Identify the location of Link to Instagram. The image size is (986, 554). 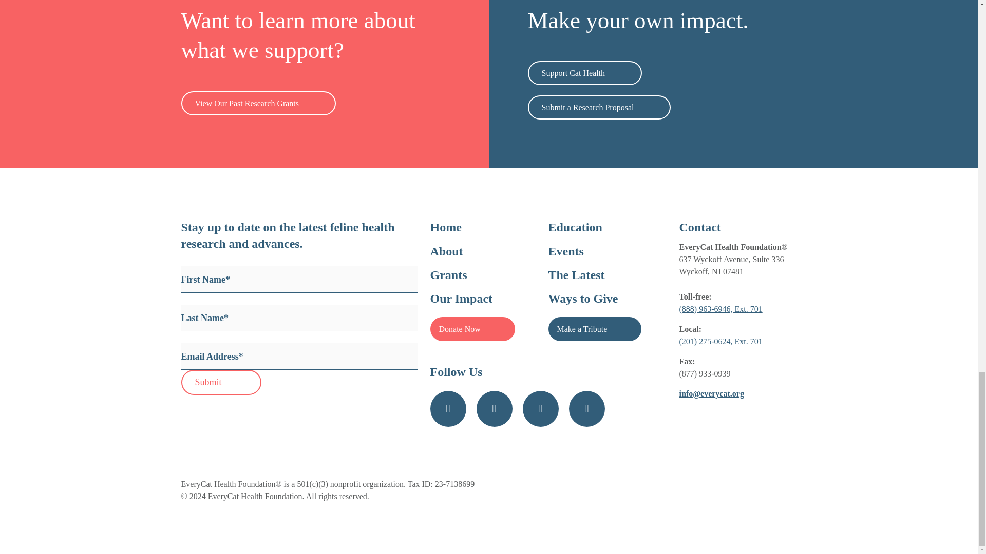
(494, 408).